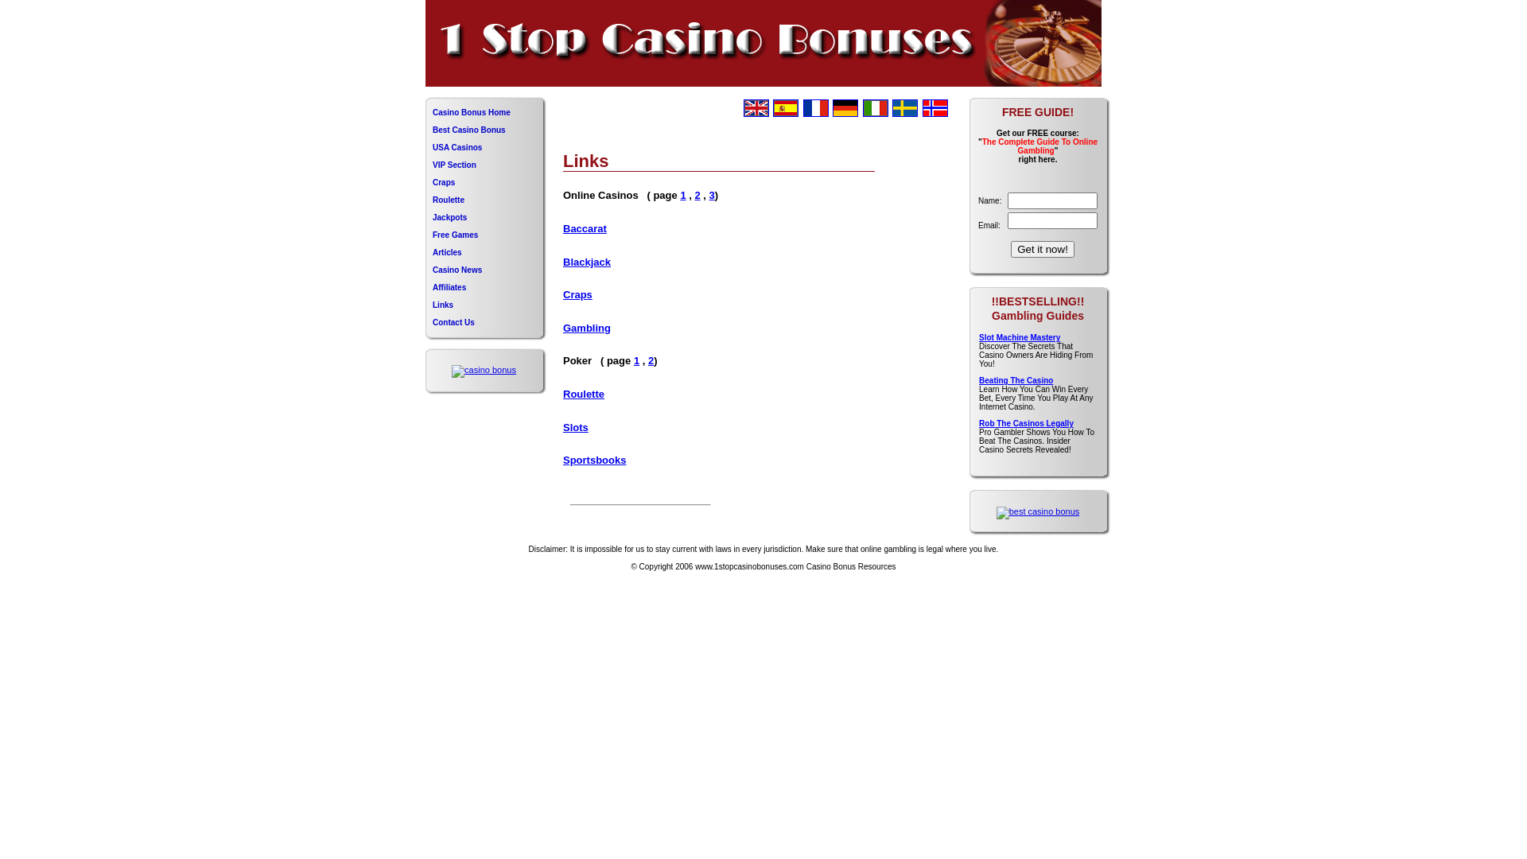  What do you see at coordinates (485, 288) in the screenshot?
I see `Affiliates` at bounding box center [485, 288].